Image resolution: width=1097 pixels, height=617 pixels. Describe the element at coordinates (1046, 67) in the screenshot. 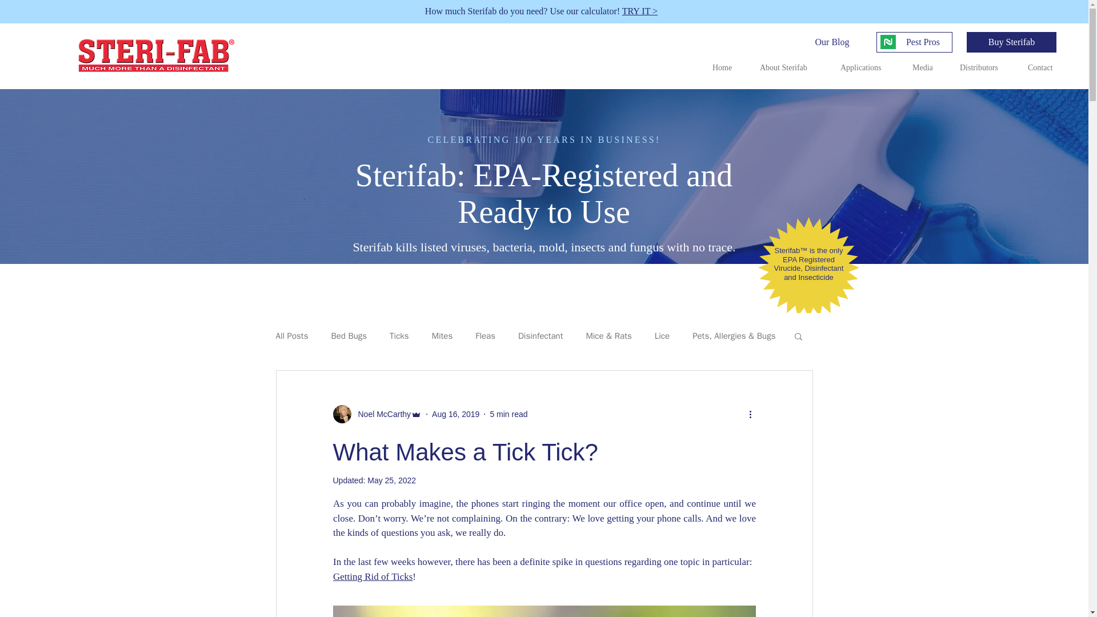

I see `Contact` at that location.